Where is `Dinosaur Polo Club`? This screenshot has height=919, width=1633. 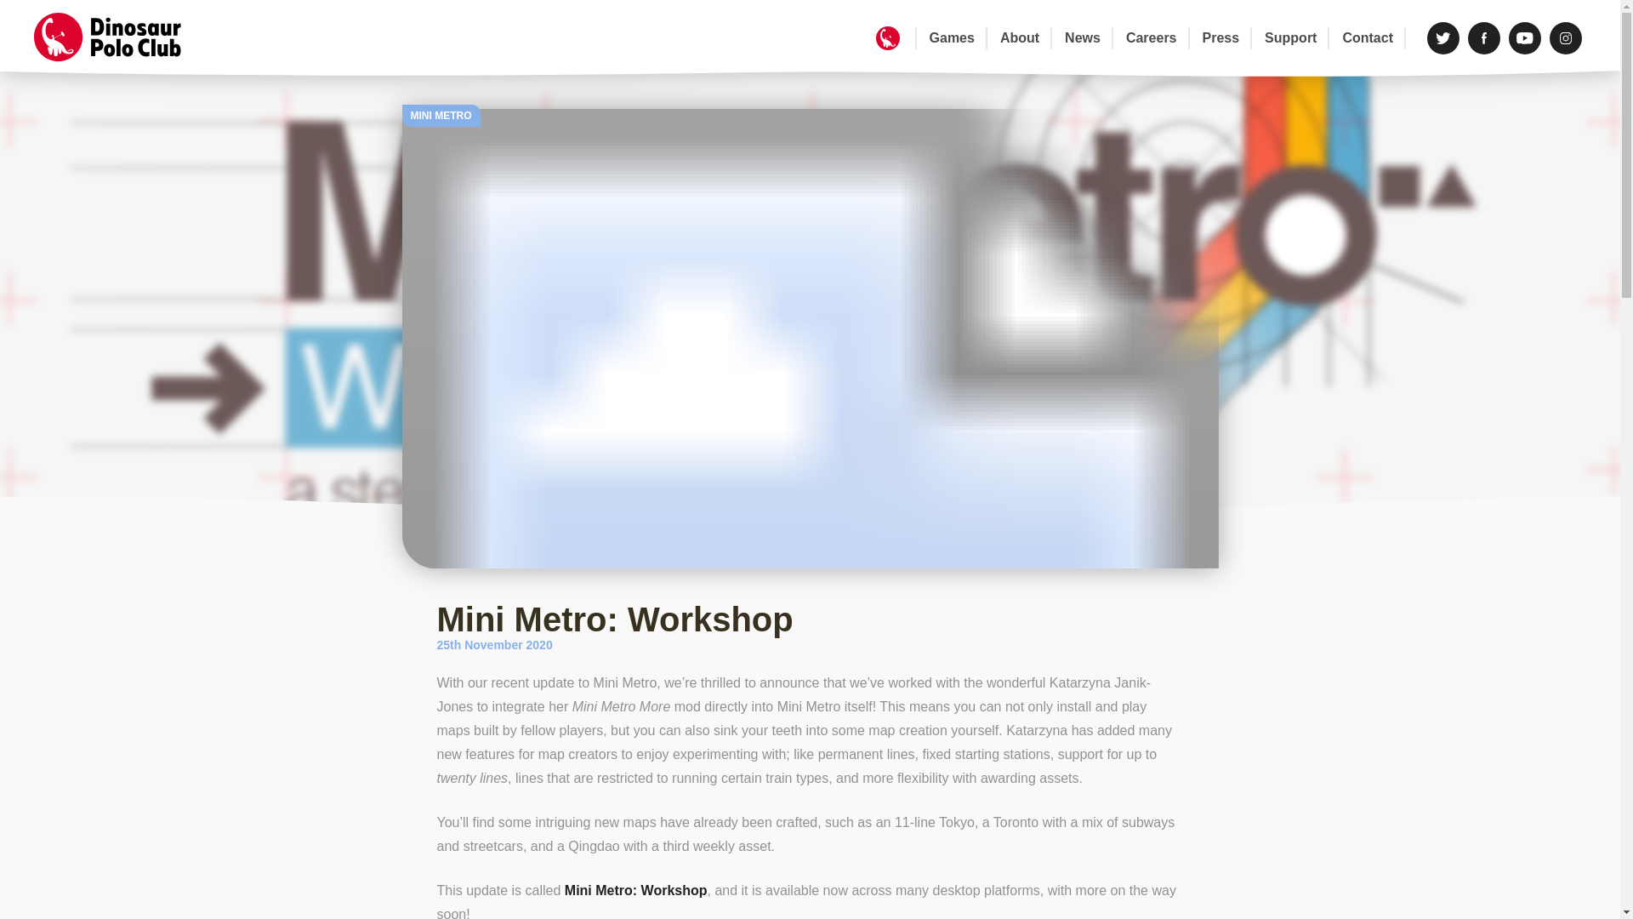
Dinosaur Polo Club is located at coordinates (119, 37).